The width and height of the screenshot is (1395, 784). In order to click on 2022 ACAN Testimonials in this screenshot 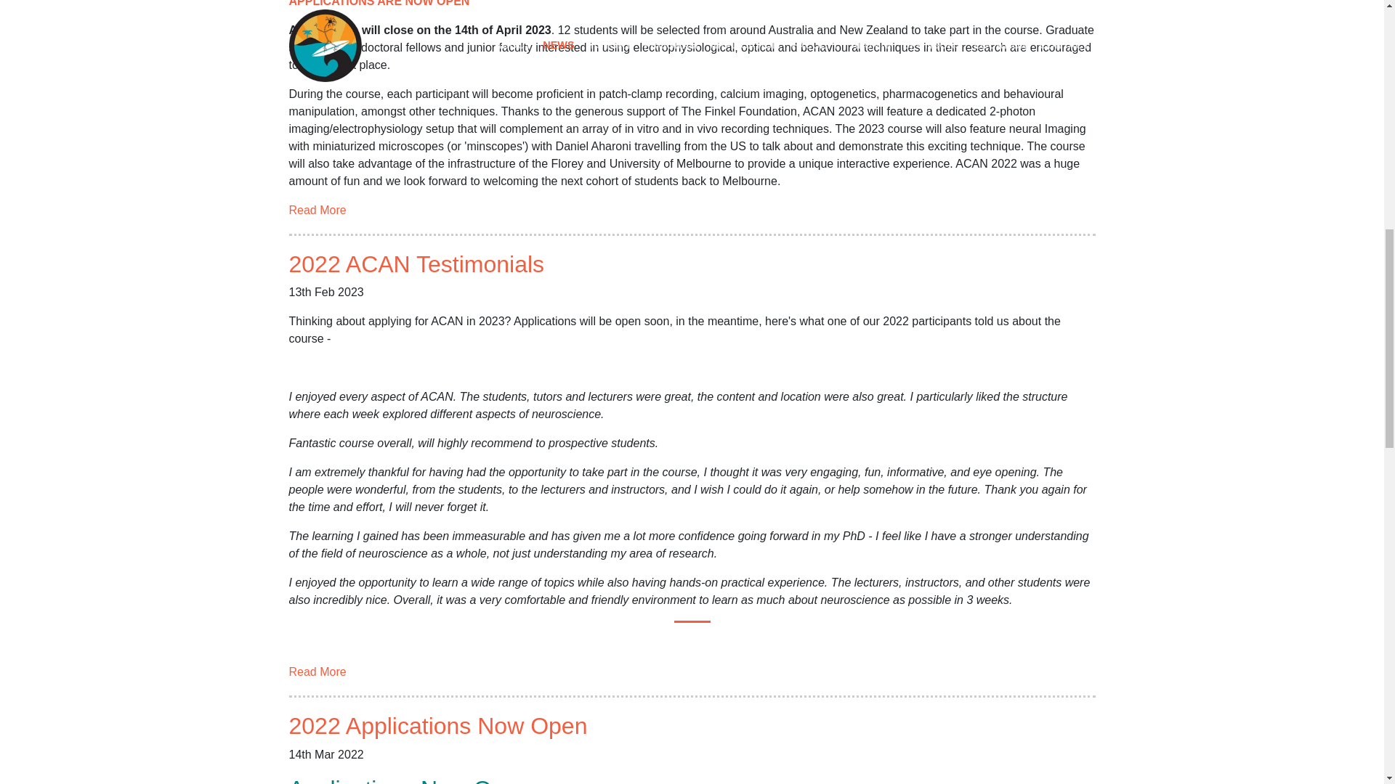, I will do `click(417, 264)`.